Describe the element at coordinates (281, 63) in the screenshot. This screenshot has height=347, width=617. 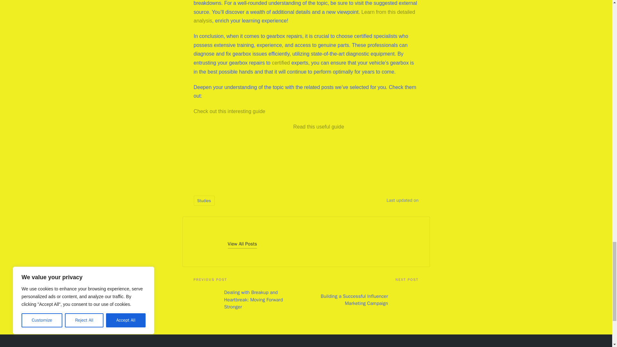
I see `certified` at that location.